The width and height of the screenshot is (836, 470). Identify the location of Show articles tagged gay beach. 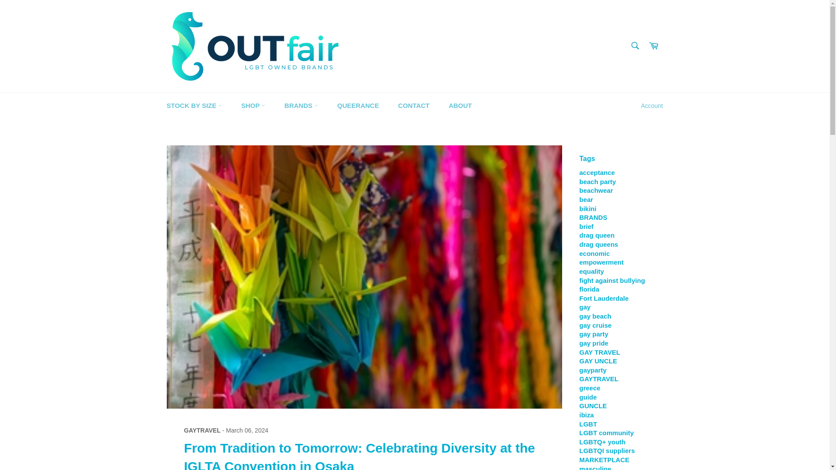
(595, 316).